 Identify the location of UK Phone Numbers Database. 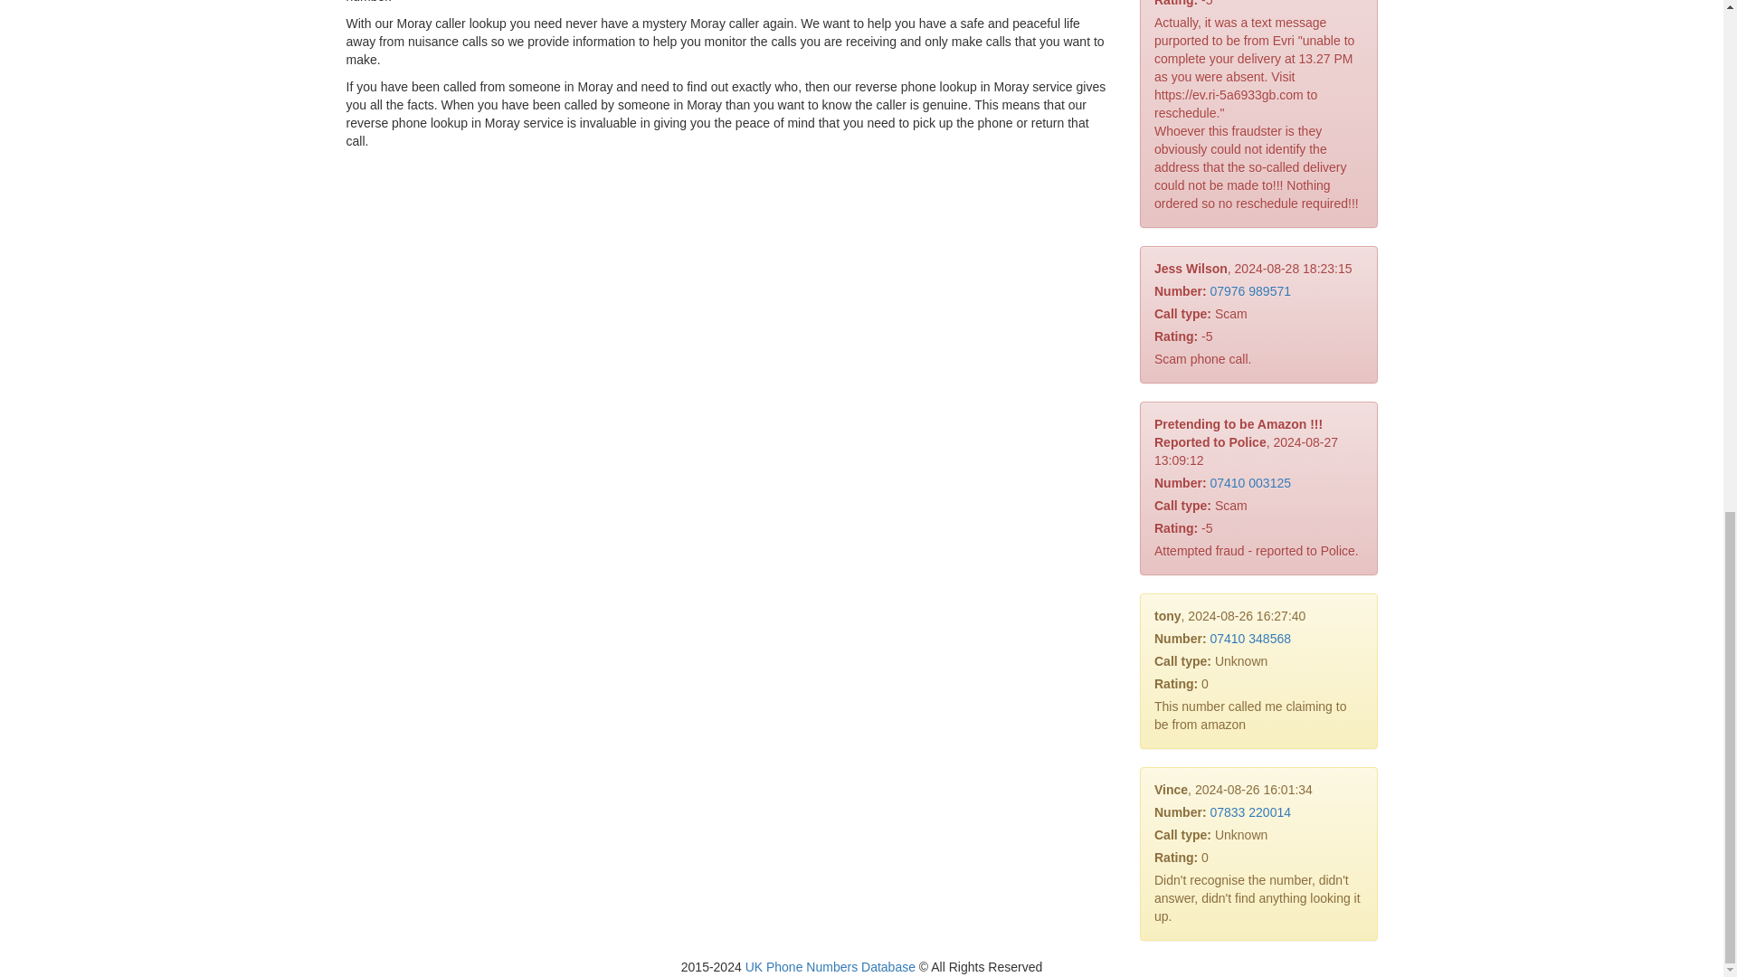
(830, 966).